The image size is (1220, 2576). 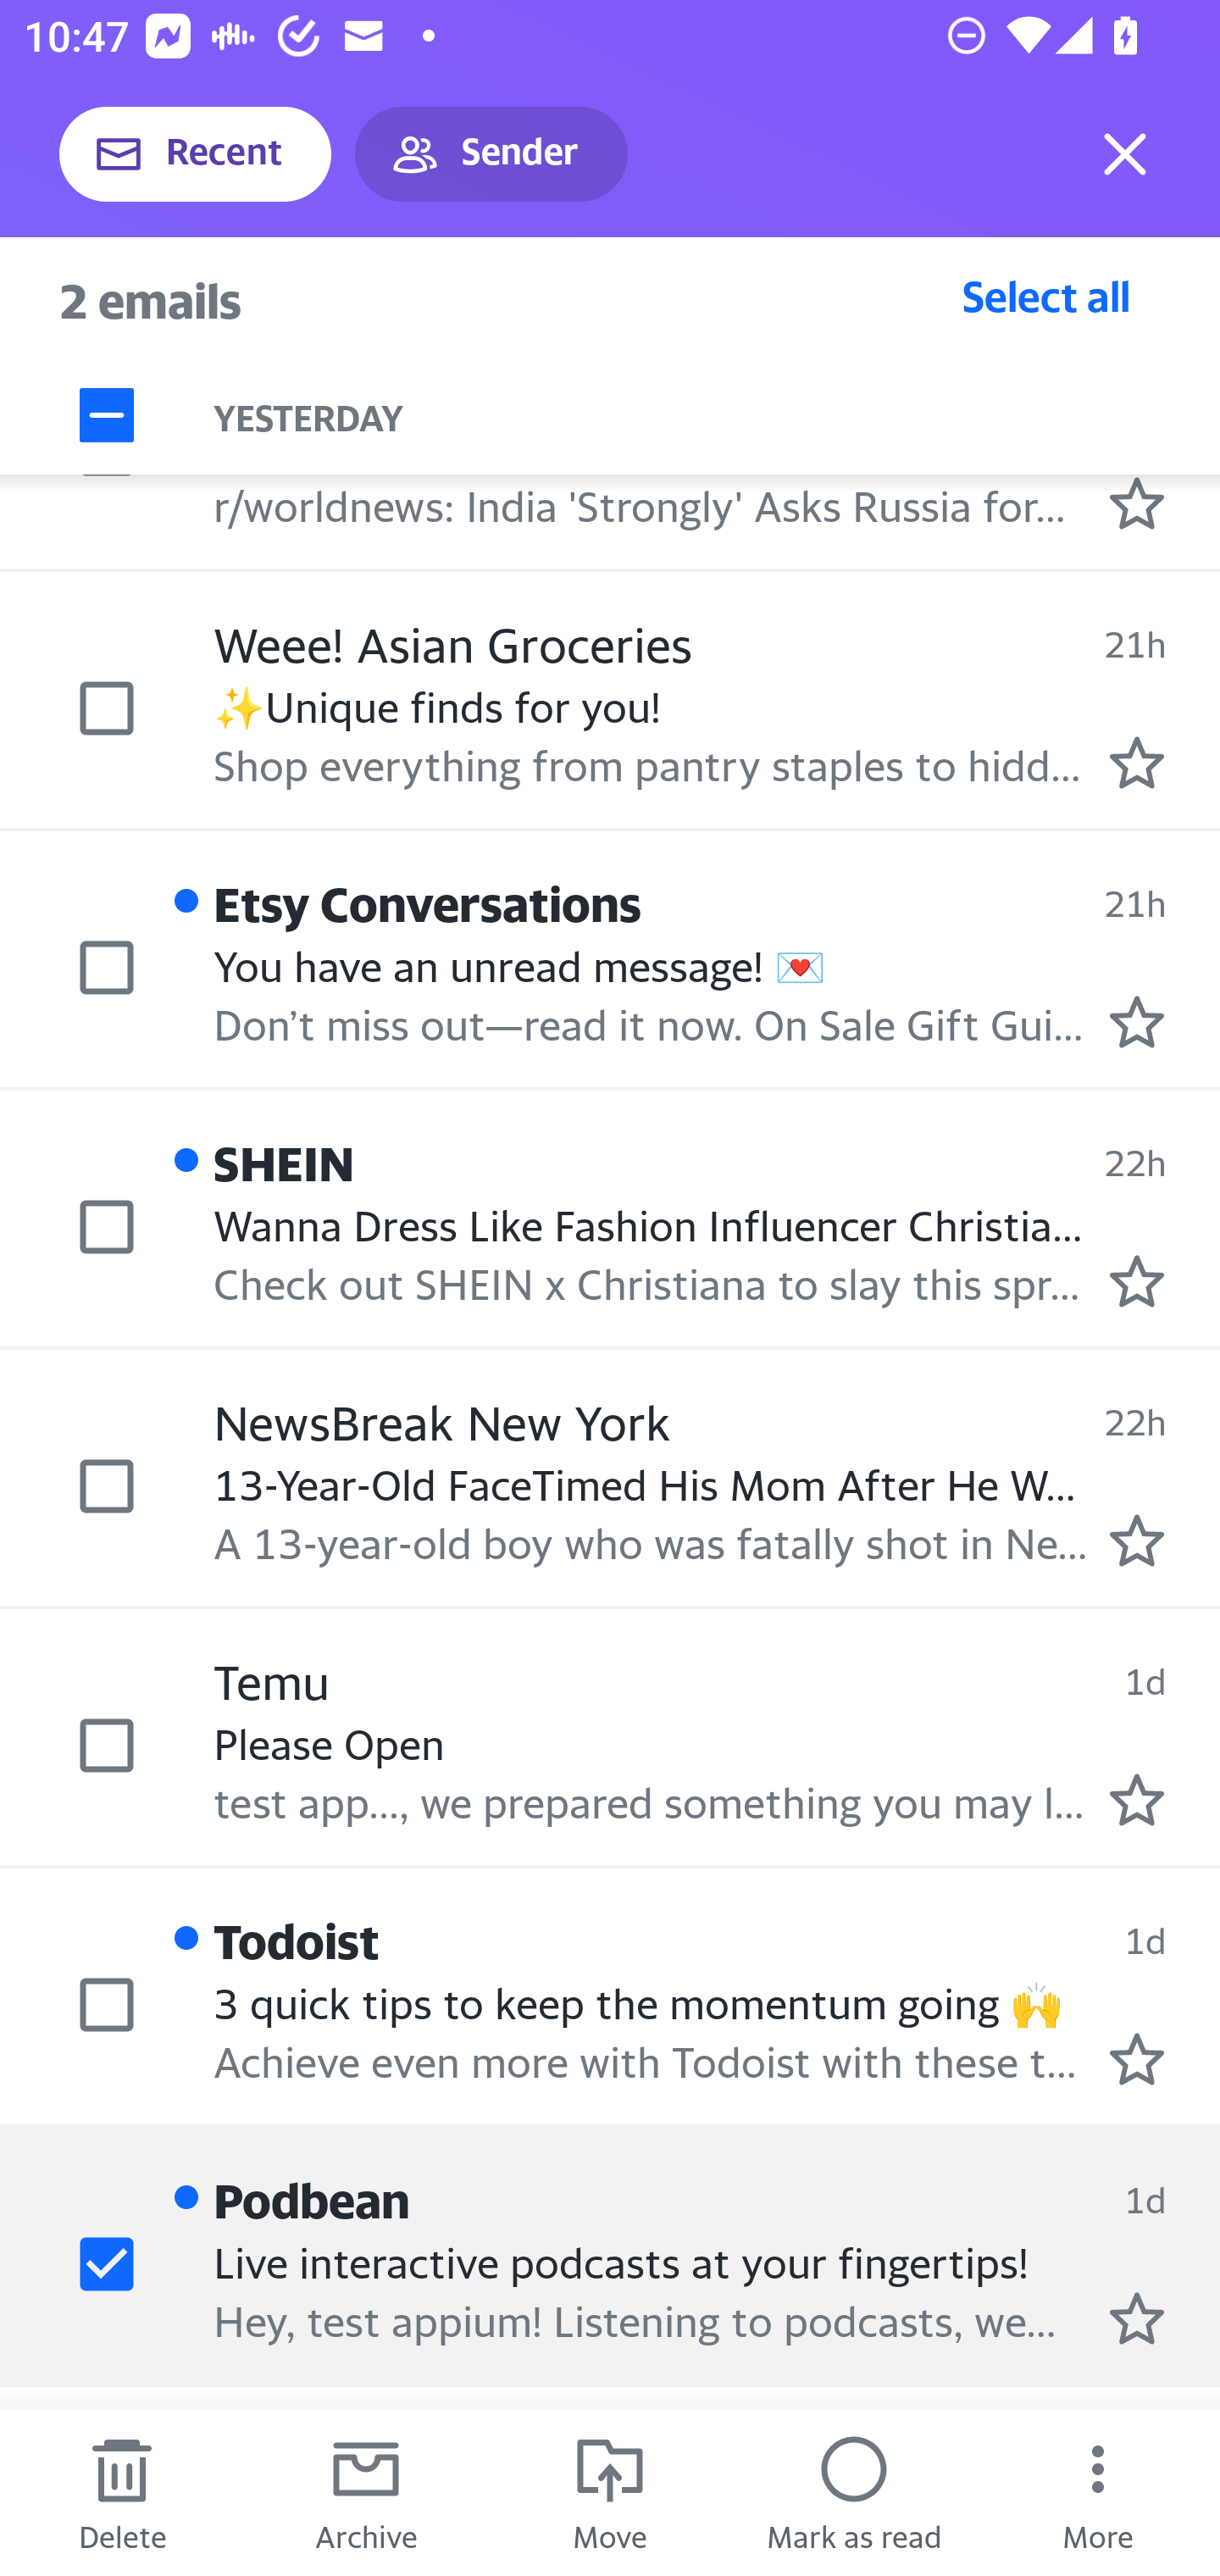 What do you see at coordinates (1098, 2493) in the screenshot?
I see `More` at bounding box center [1098, 2493].